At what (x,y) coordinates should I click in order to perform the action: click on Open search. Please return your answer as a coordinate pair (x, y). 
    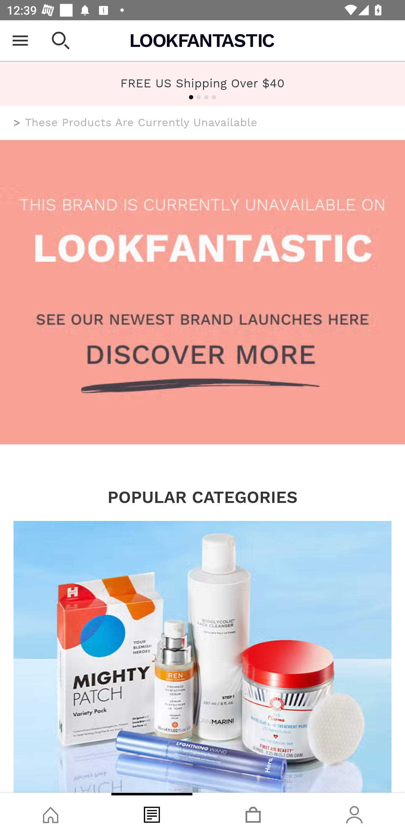
    Looking at the image, I should click on (61, 41).